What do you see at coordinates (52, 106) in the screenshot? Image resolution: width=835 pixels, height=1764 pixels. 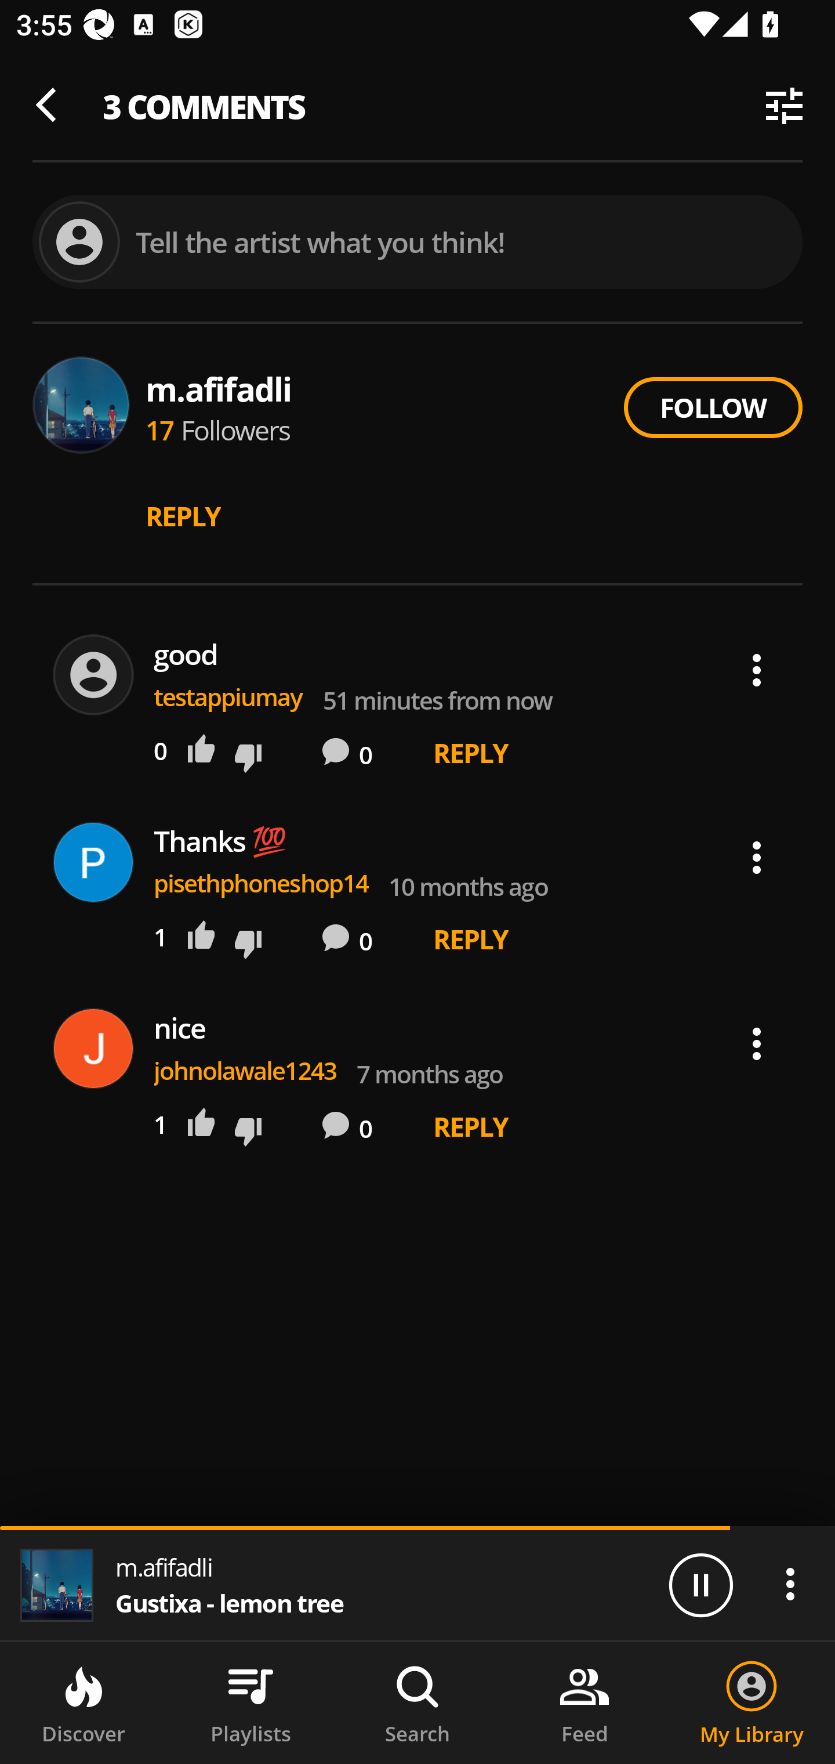 I see `Close` at bounding box center [52, 106].